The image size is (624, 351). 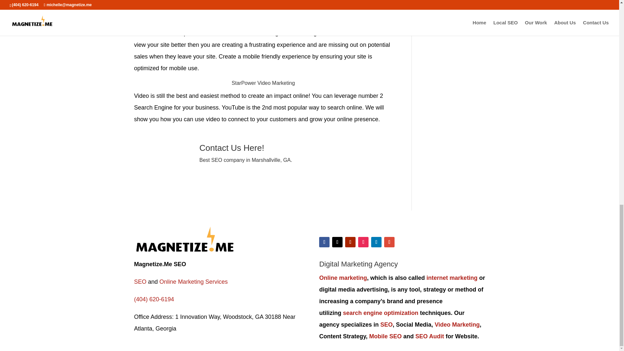 What do you see at coordinates (380, 313) in the screenshot?
I see `search engine optimization` at bounding box center [380, 313].